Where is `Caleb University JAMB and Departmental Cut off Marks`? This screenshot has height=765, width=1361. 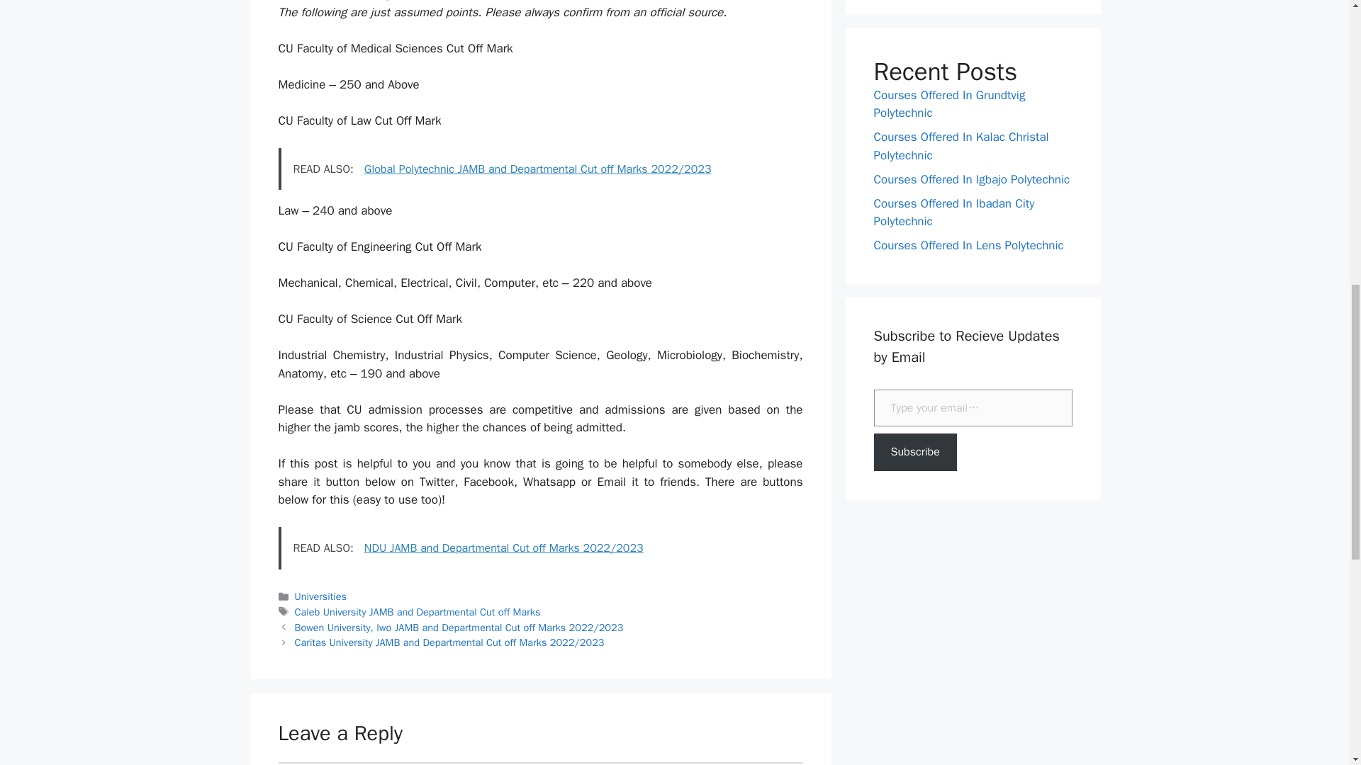
Caleb University JAMB and Departmental Cut off Marks is located at coordinates (418, 612).